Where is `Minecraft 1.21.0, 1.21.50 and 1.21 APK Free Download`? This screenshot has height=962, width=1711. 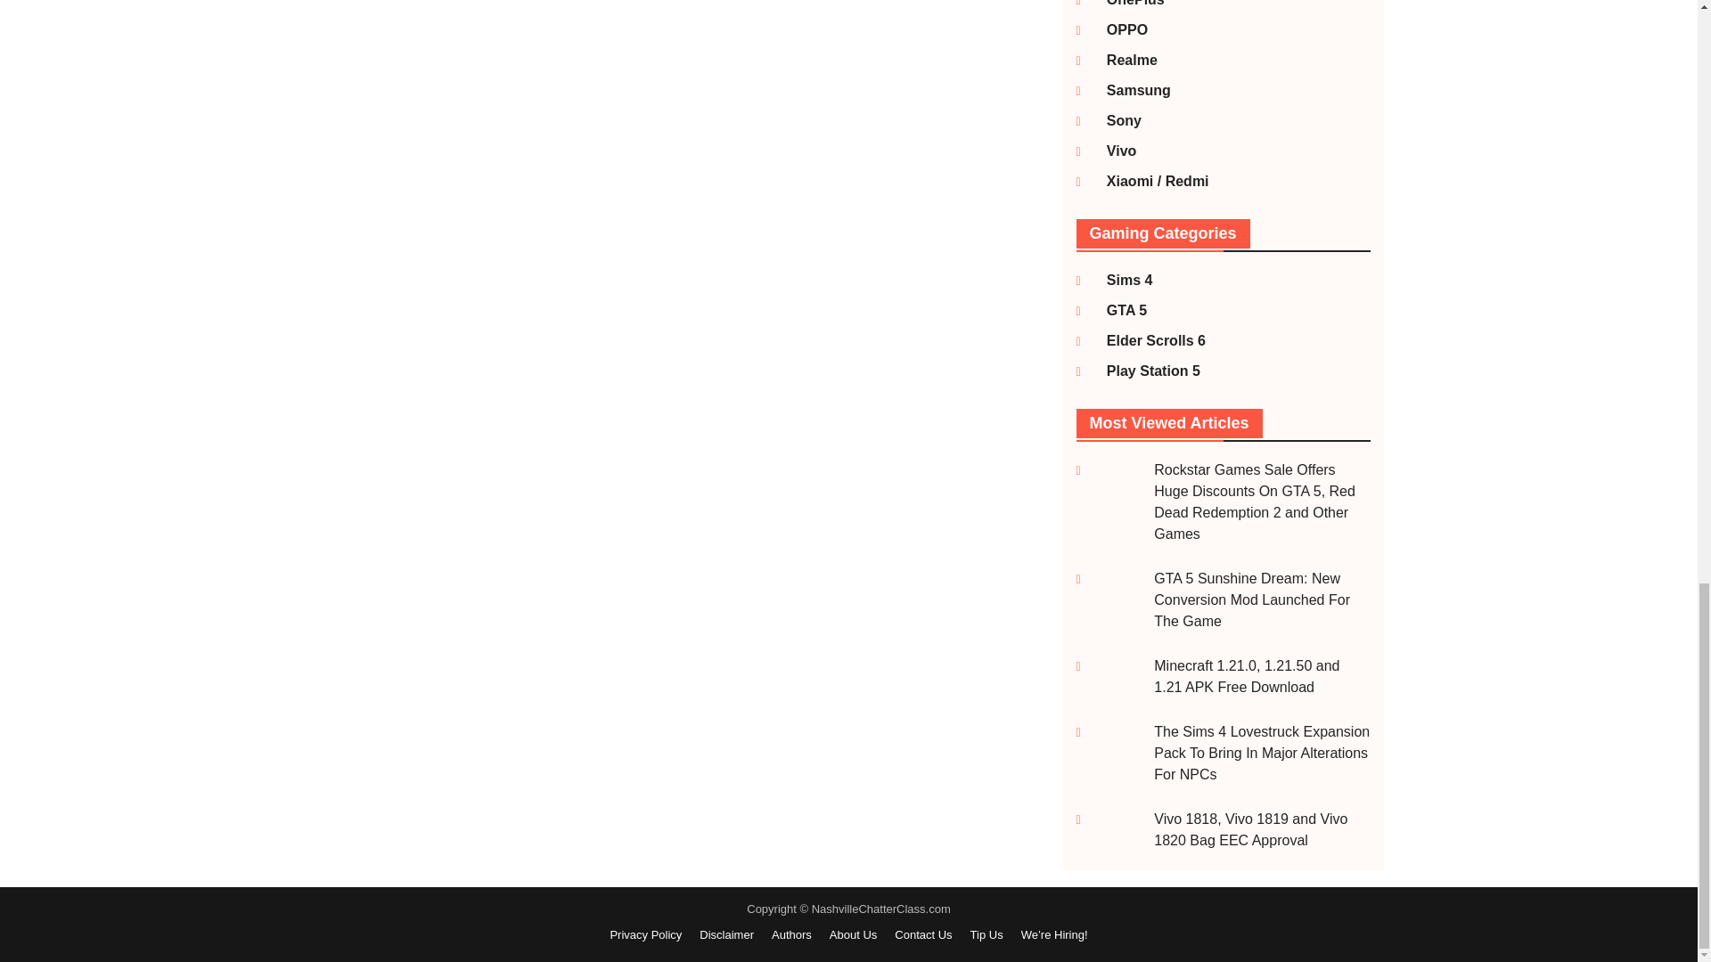 Minecraft 1.21.0, 1.21.50 and 1.21 APK Free Download is located at coordinates (1246, 675).